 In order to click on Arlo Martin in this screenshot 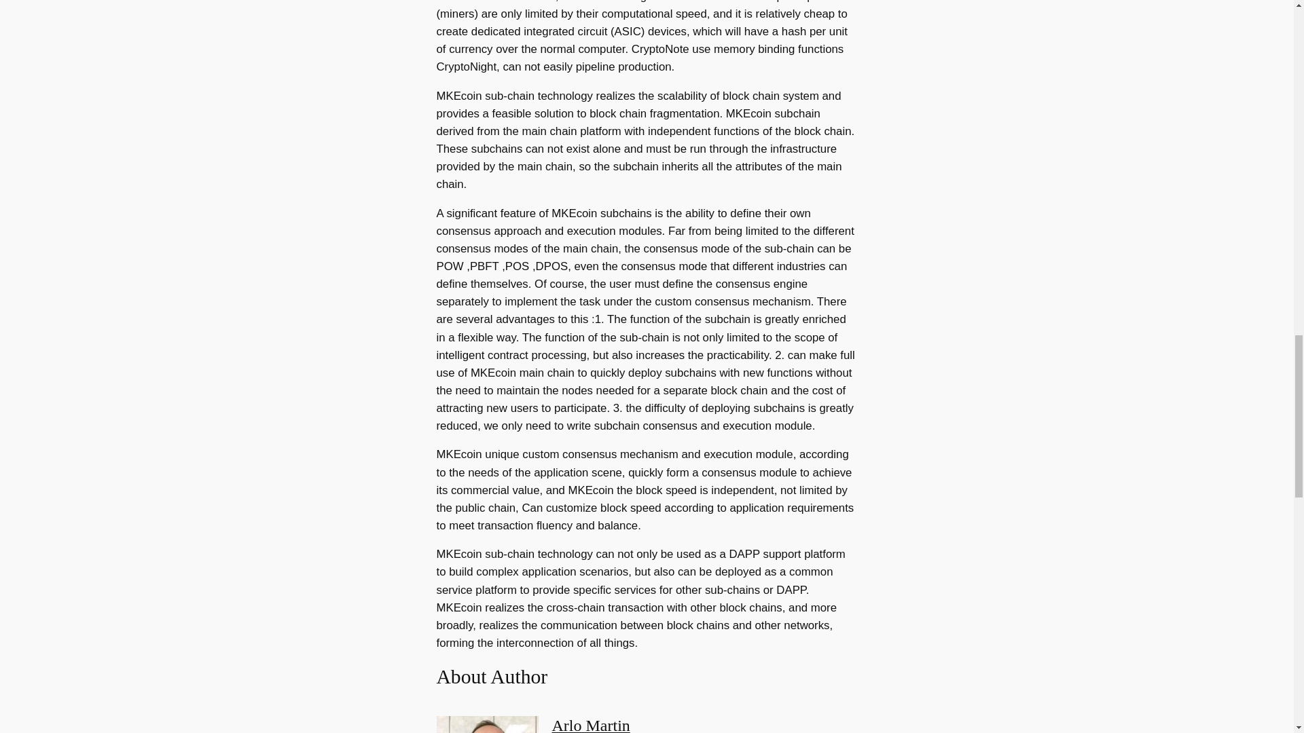, I will do `click(591, 725)`.